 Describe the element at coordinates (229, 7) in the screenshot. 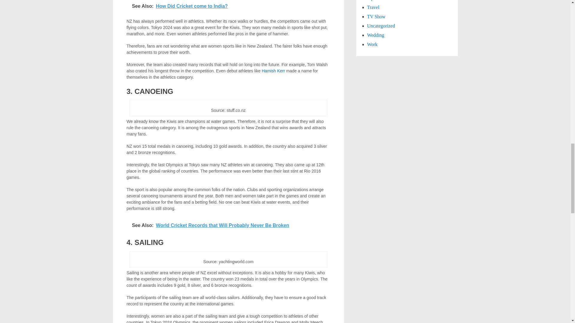

I see `See Also:  How Did Cricket come to India?` at that location.